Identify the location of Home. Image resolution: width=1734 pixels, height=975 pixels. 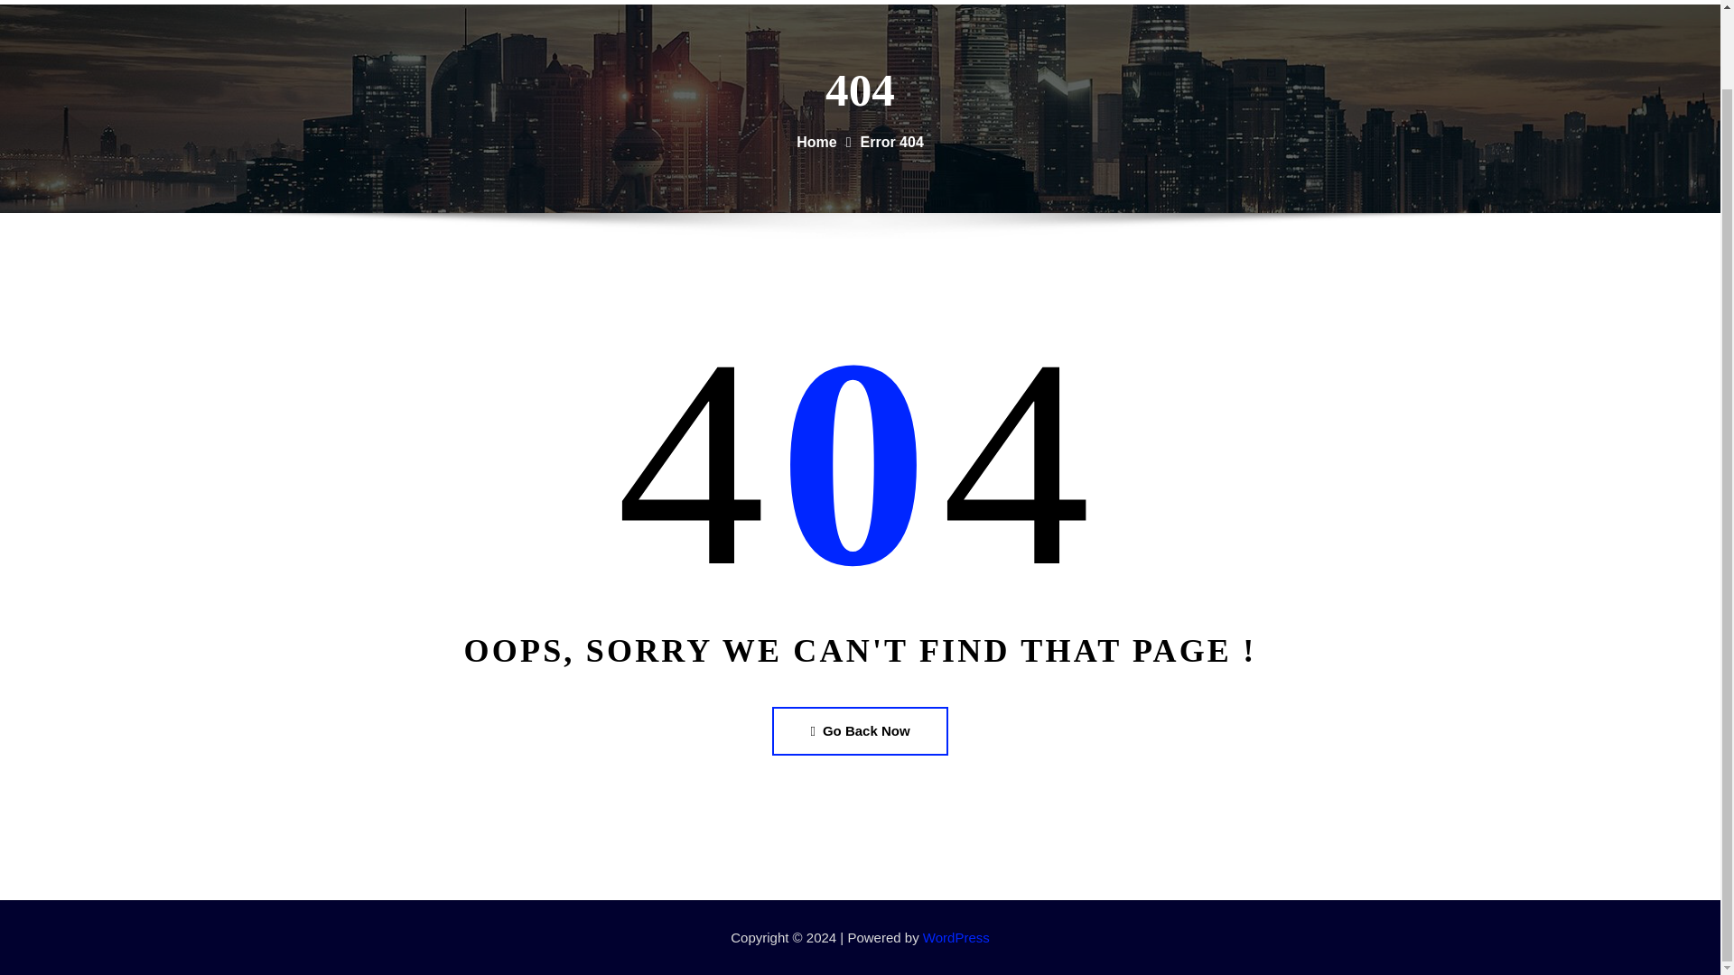
(1488, 2).